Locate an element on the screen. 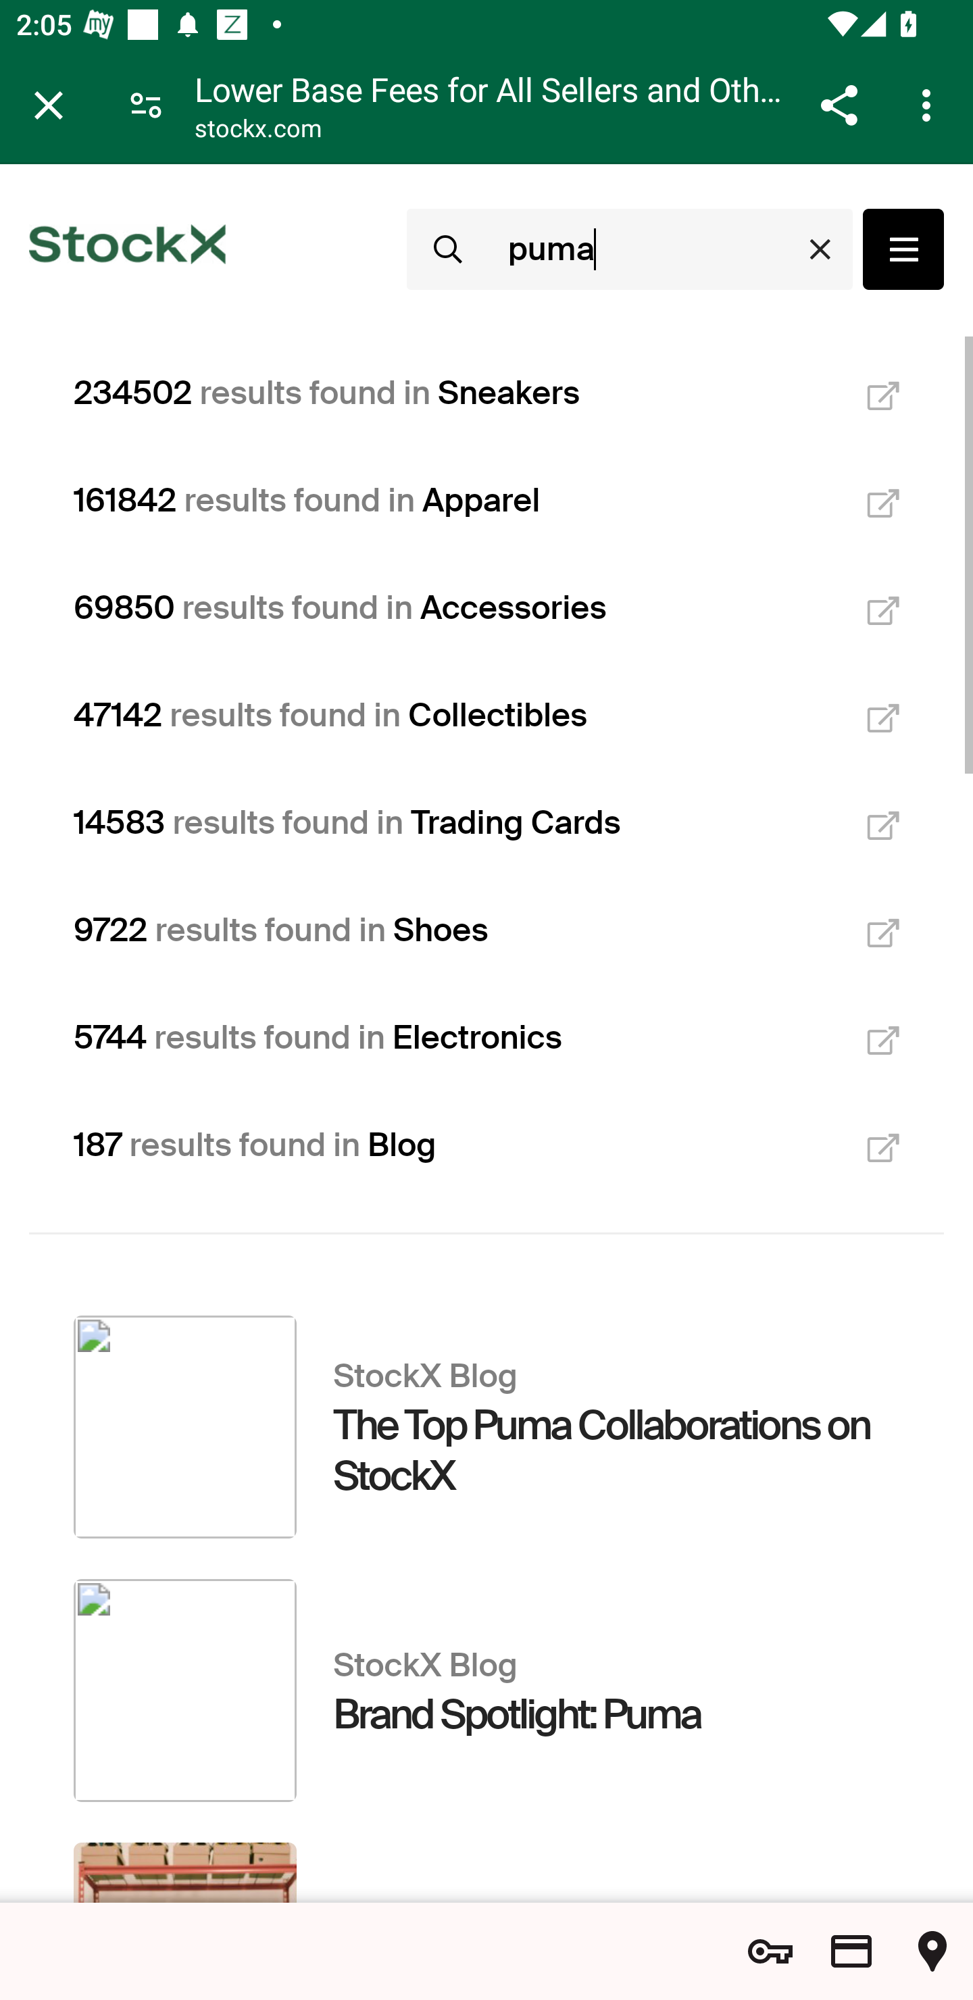 The image size is (973, 2000). Customize and control Google Chrome is located at coordinates (930, 105).